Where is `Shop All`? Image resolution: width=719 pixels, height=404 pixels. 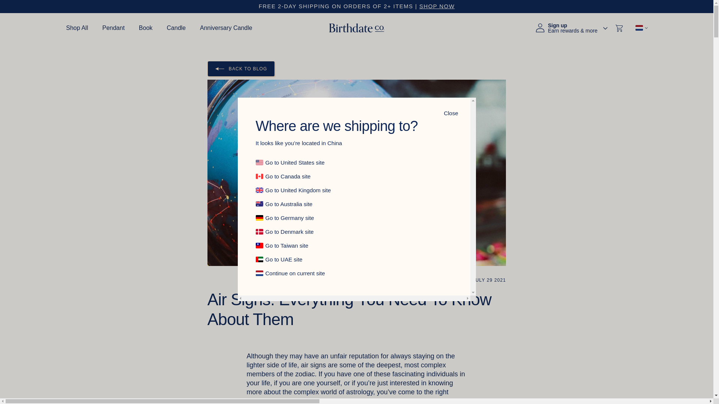 Shop All is located at coordinates (77, 28).